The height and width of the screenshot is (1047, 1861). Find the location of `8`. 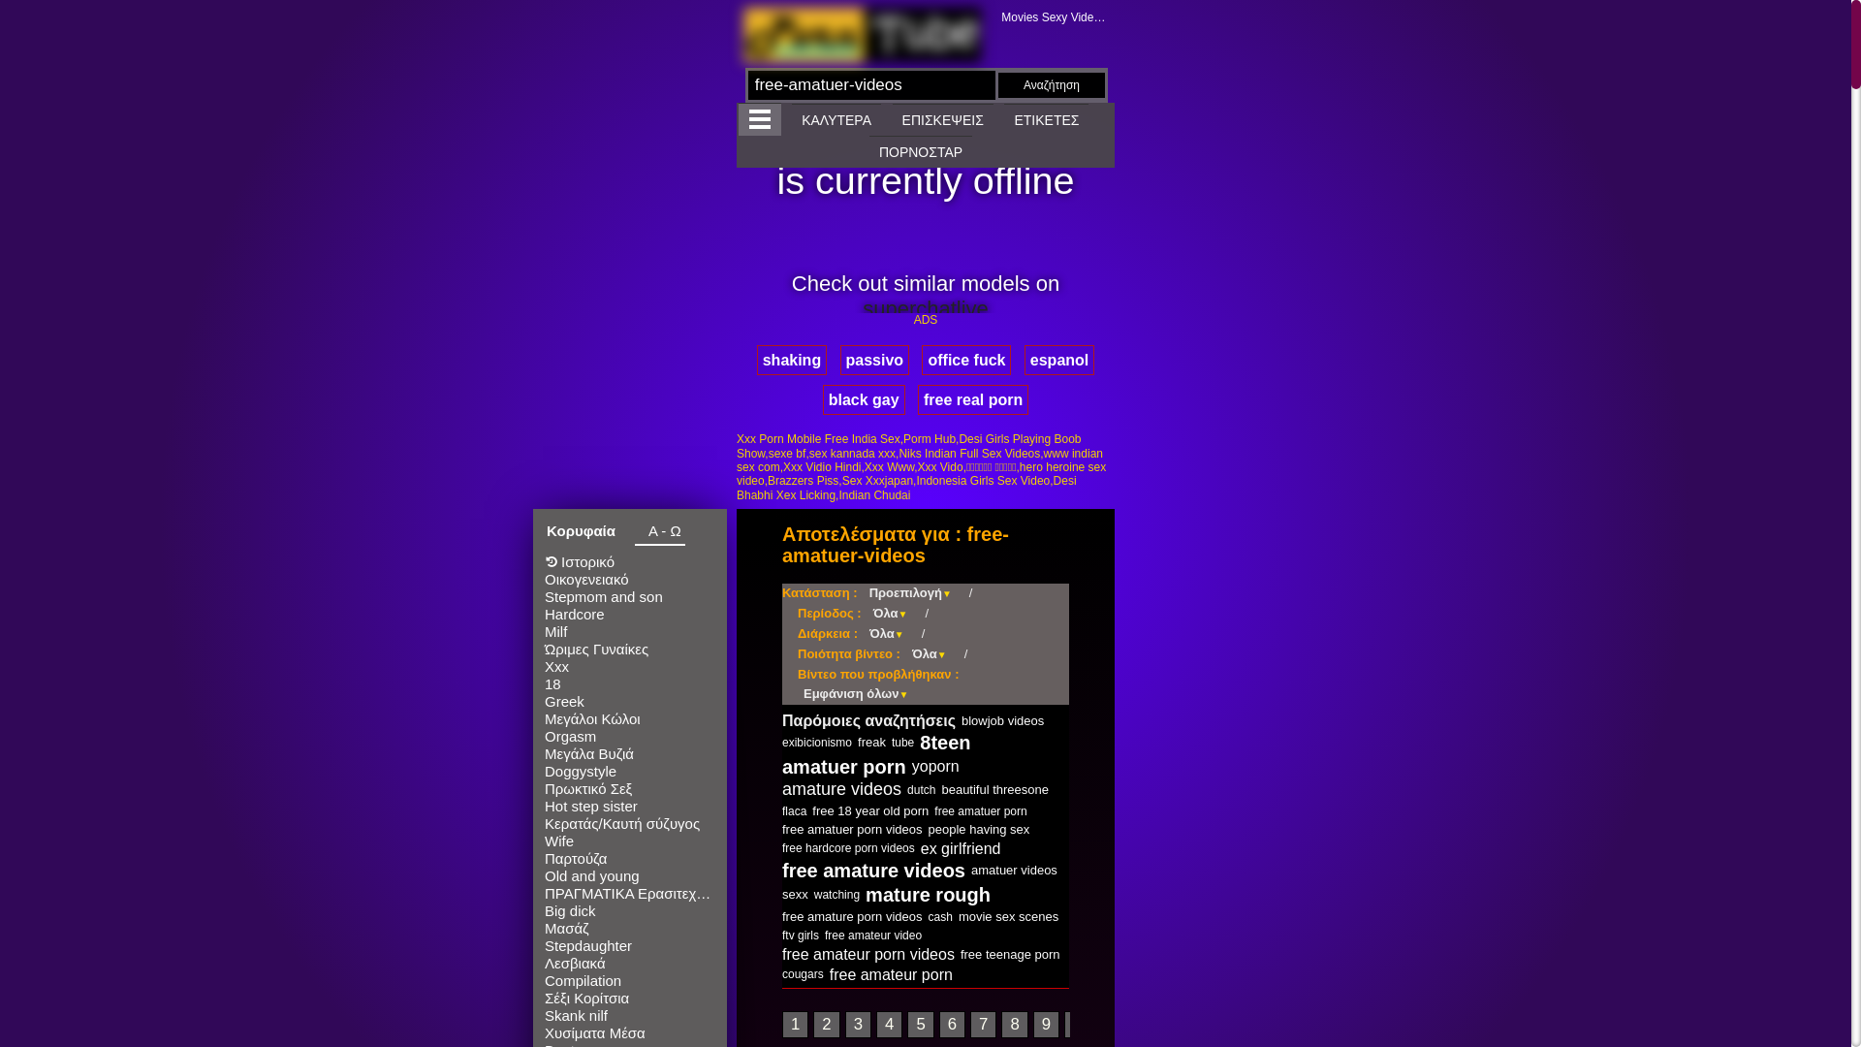

8 is located at coordinates (1014, 1025).